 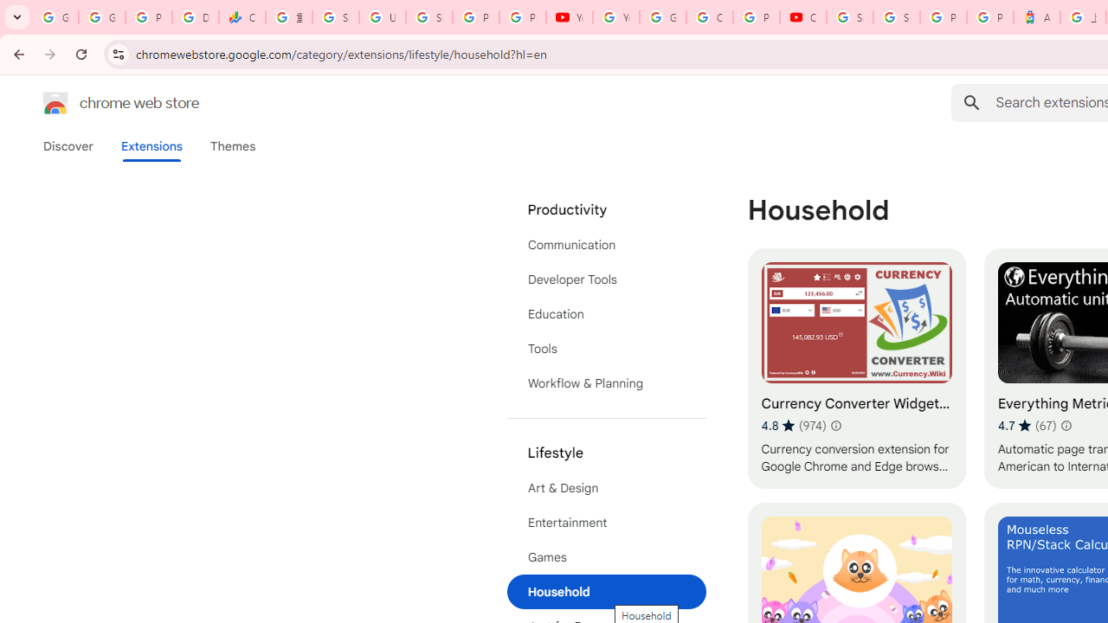 What do you see at coordinates (606, 488) in the screenshot?
I see `Art & Design` at bounding box center [606, 488].